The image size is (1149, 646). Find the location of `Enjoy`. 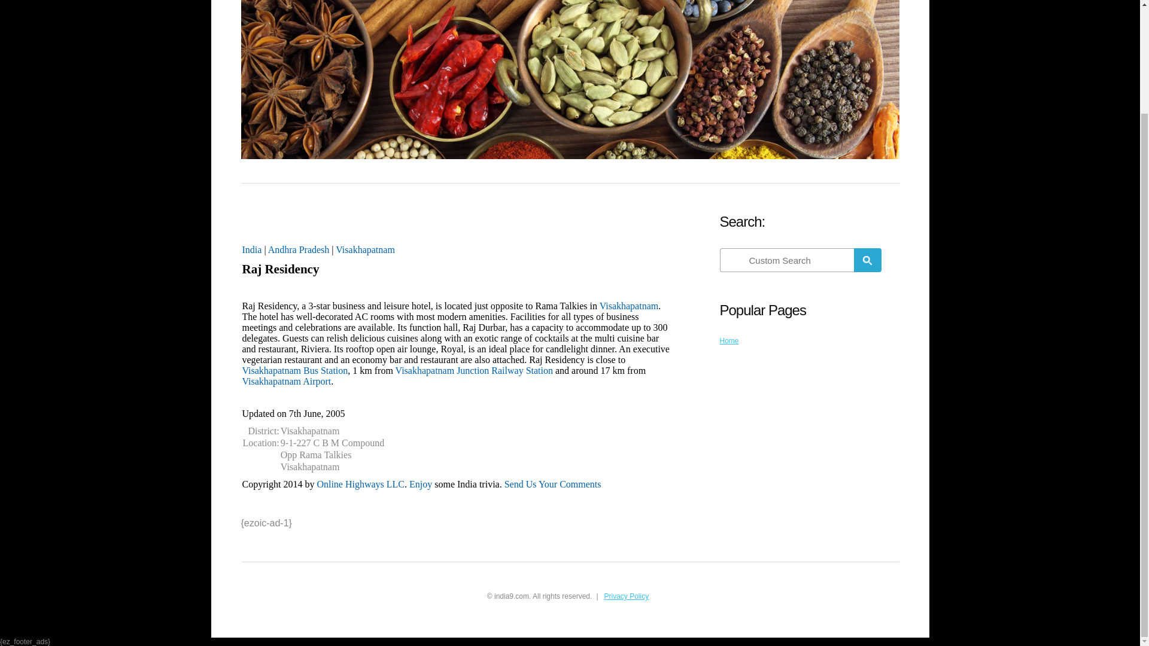

Enjoy is located at coordinates (420, 484).